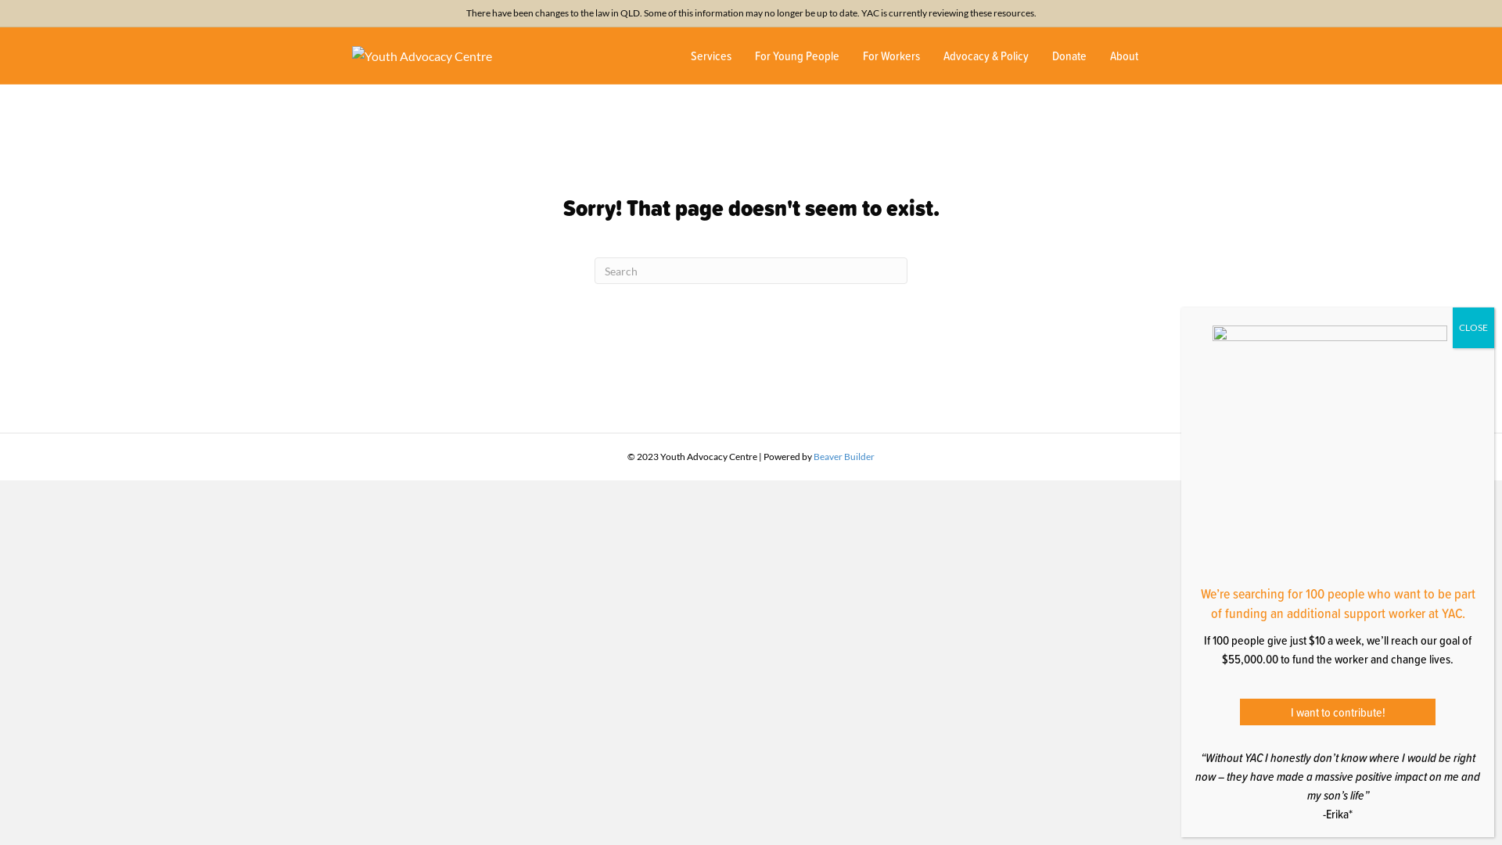  I want to click on For Young People, so click(797, 56).